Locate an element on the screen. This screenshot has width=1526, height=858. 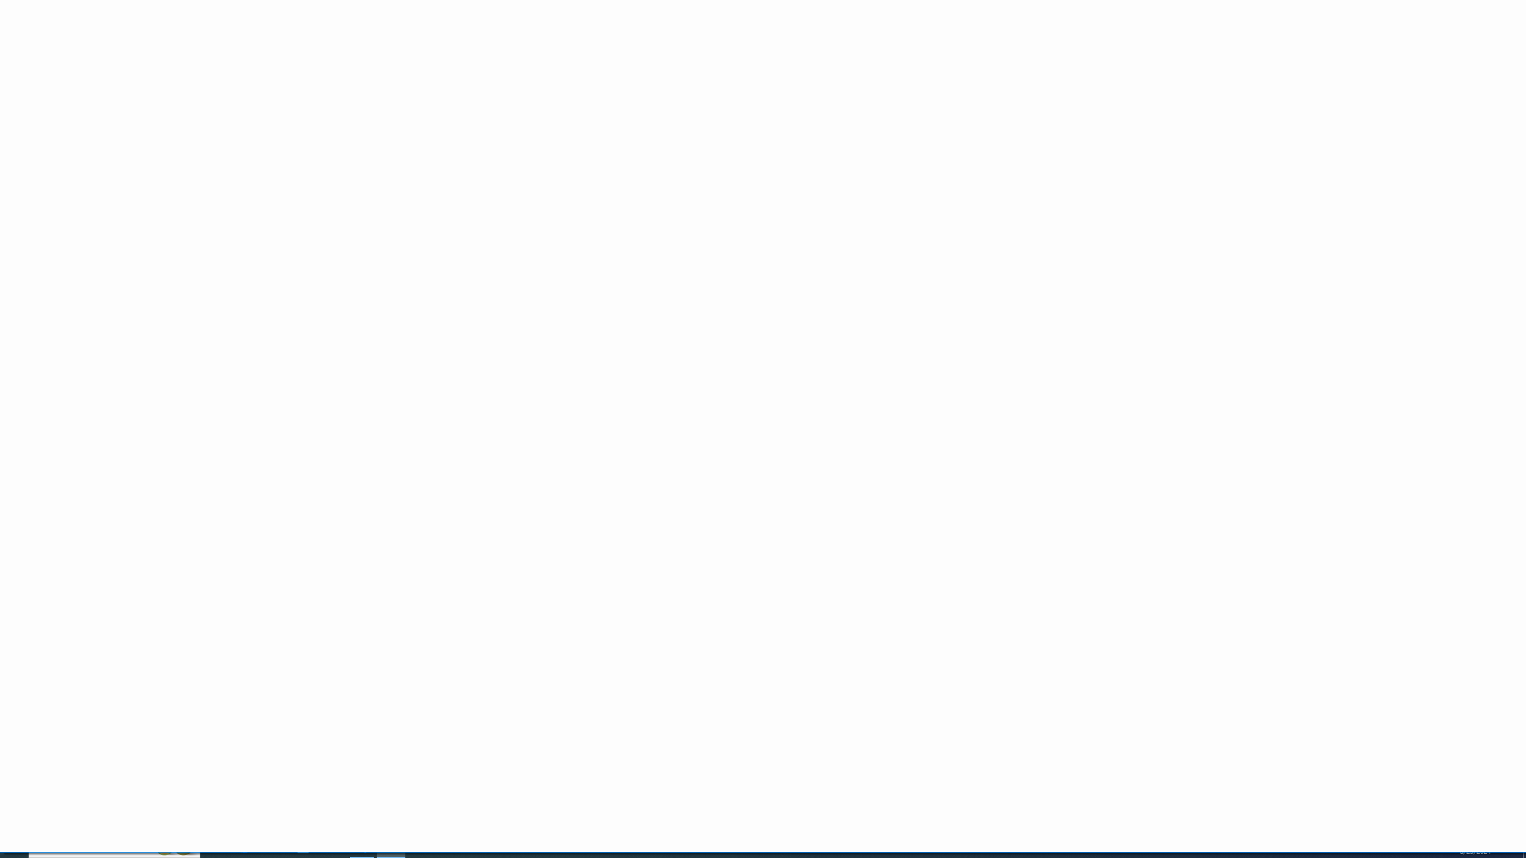
Number Format is located at coordinates (477, 52).